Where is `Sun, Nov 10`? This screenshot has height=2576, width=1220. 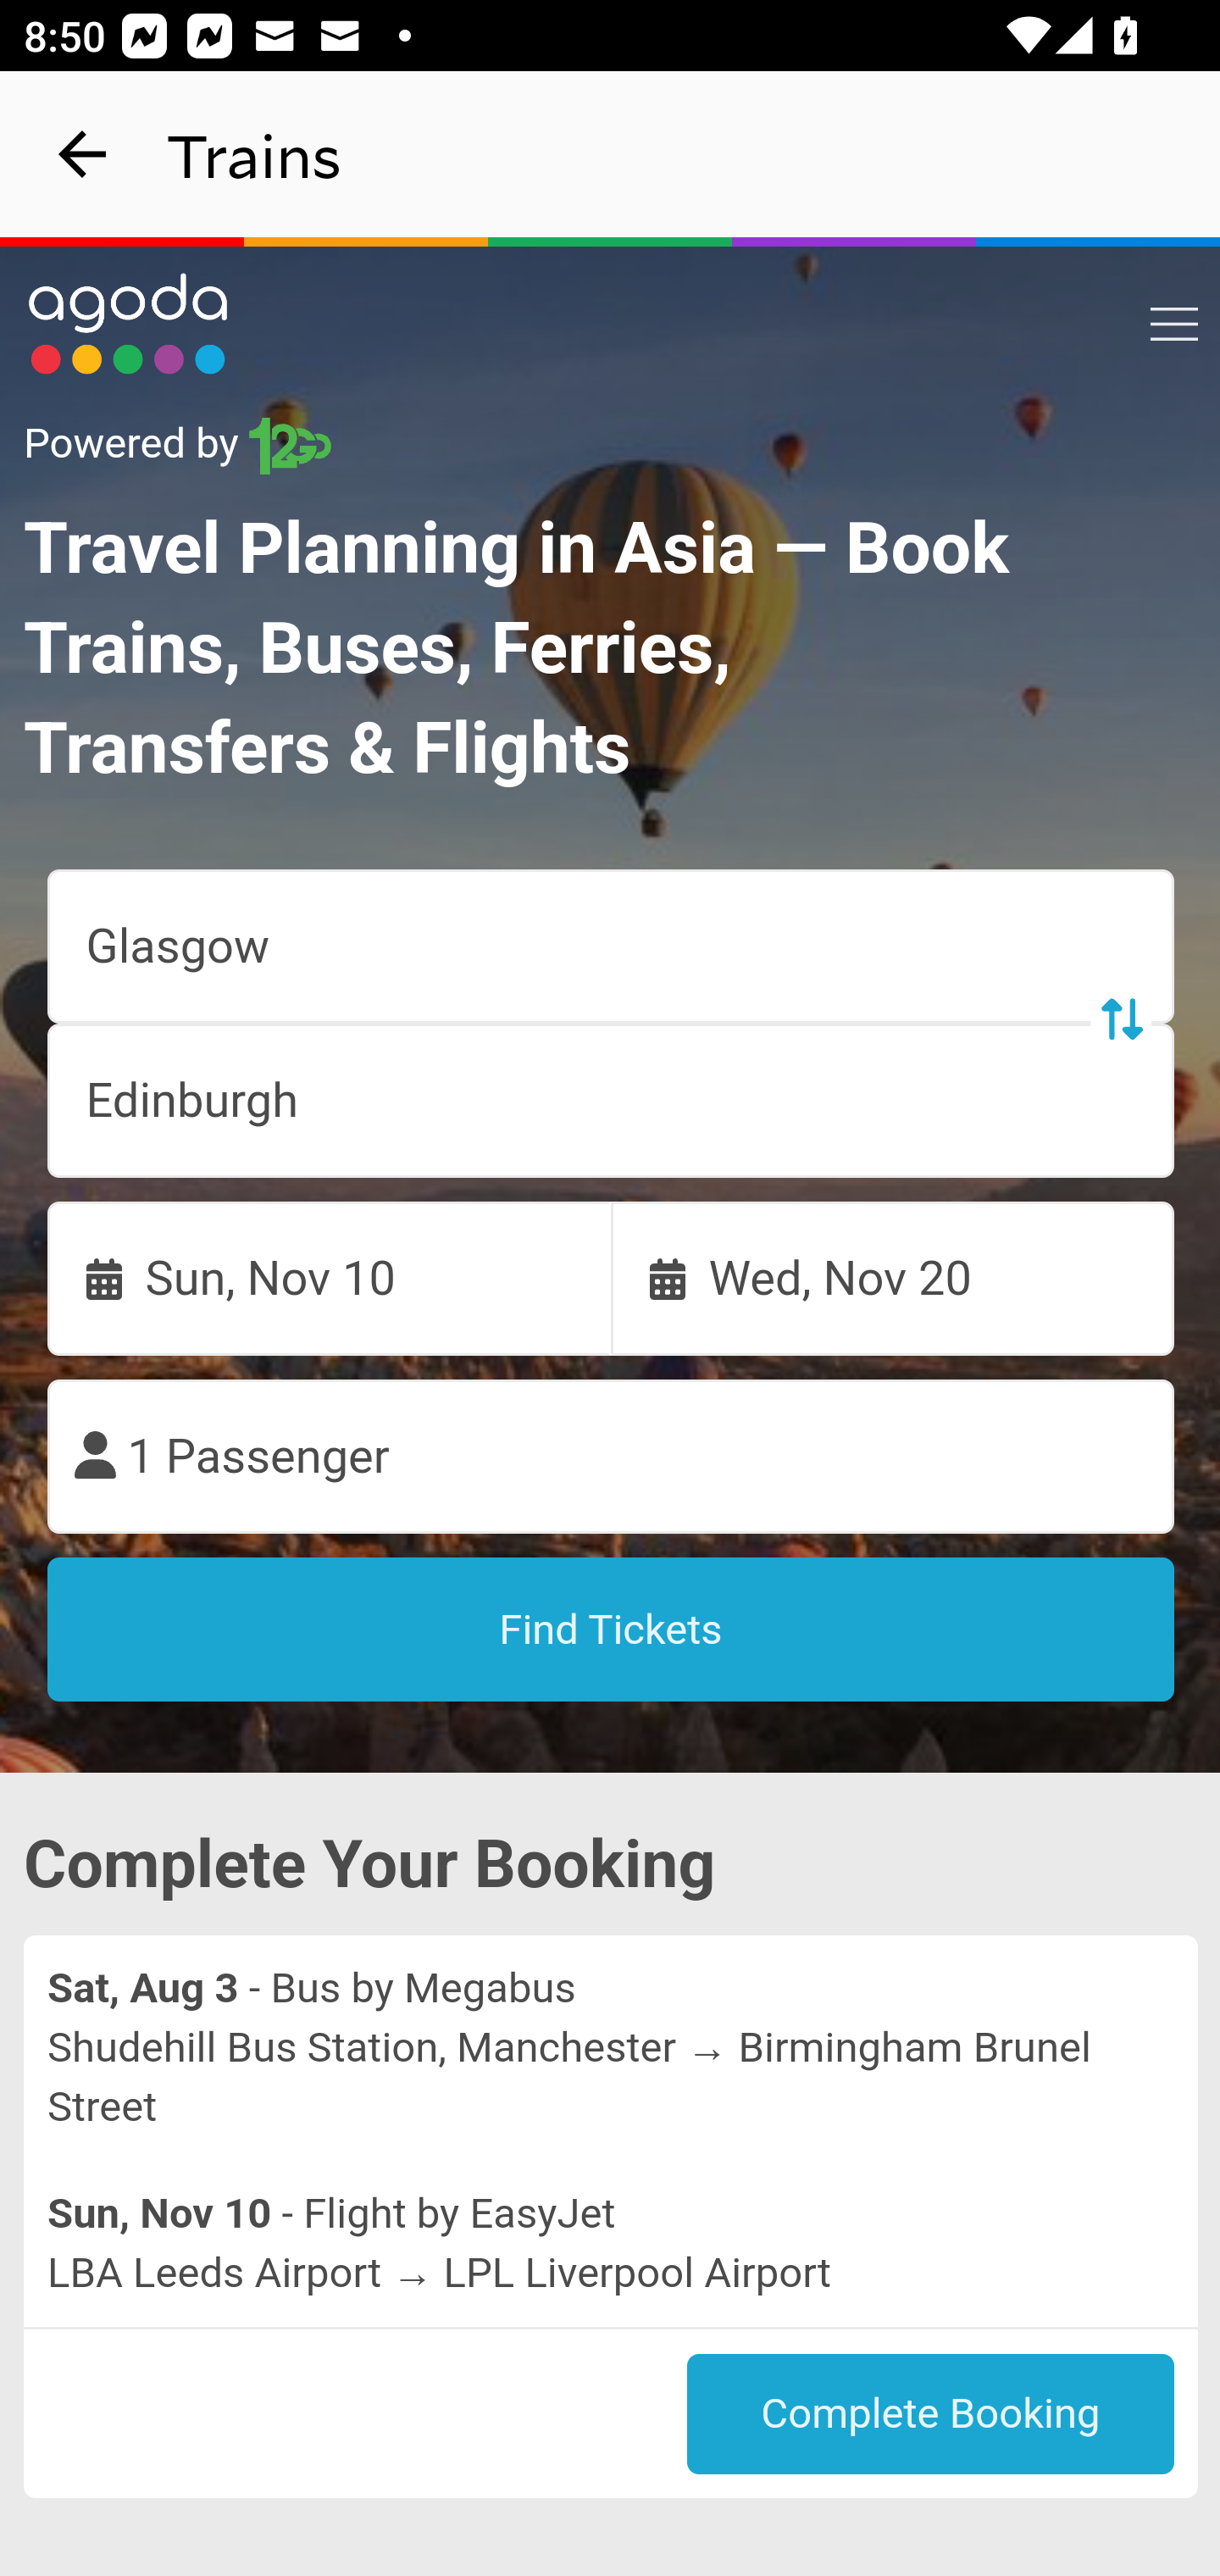
Sun, Nov 10 is located at coordinates (330, 1279).